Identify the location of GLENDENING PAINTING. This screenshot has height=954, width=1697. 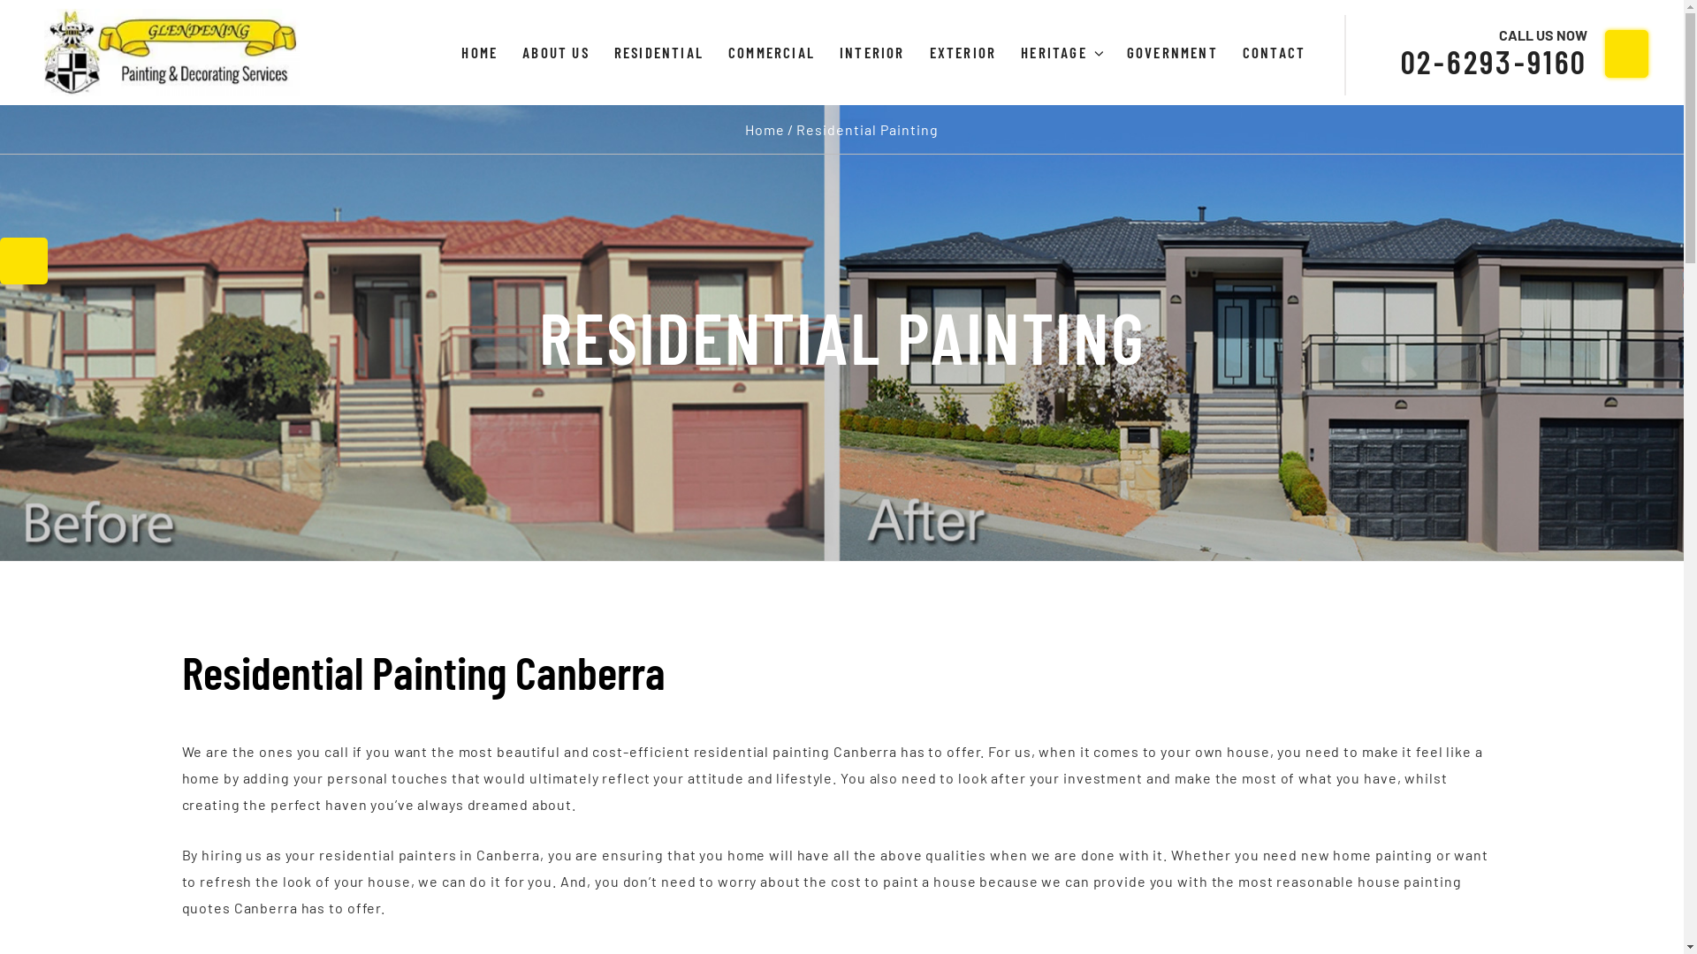
(513, 28).